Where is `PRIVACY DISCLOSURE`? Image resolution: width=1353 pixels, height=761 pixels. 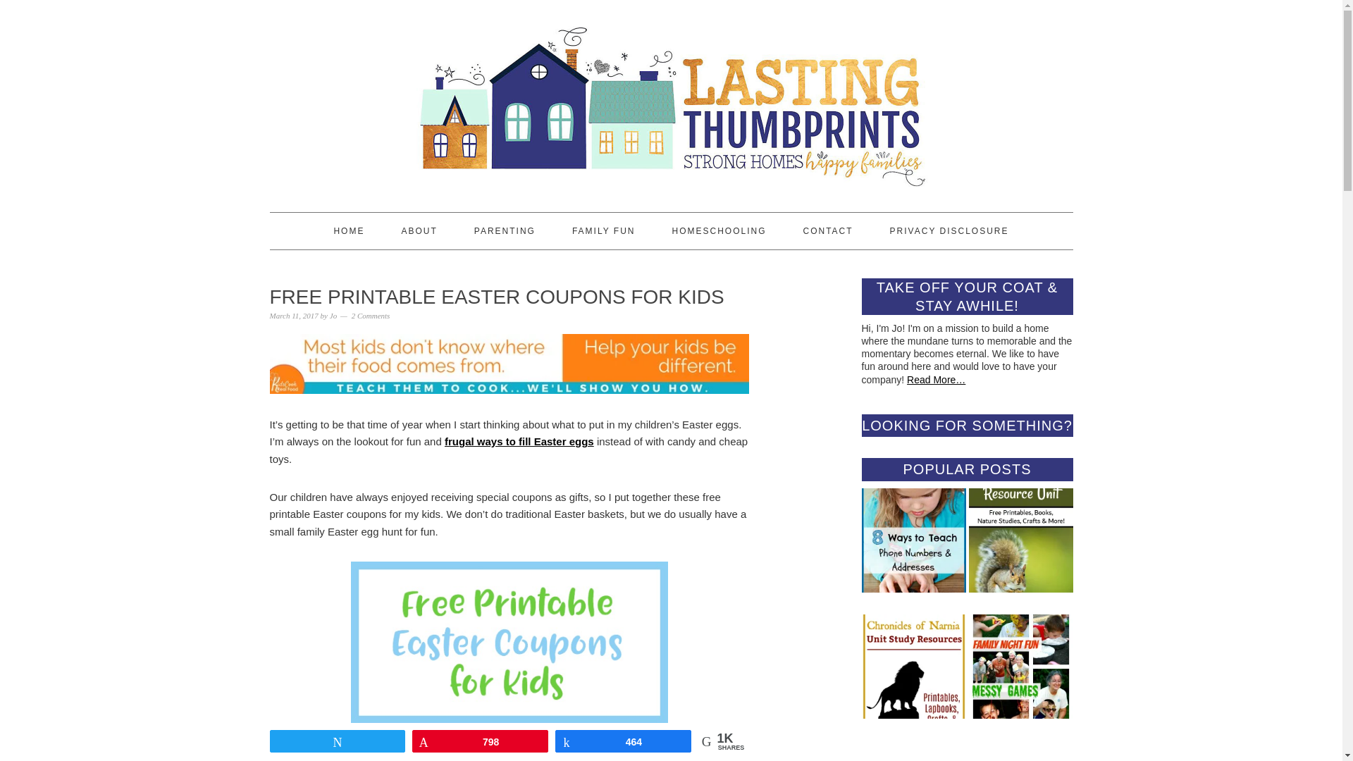
PRIVACY DISCLOSURE is located at coordinates (950, 231).